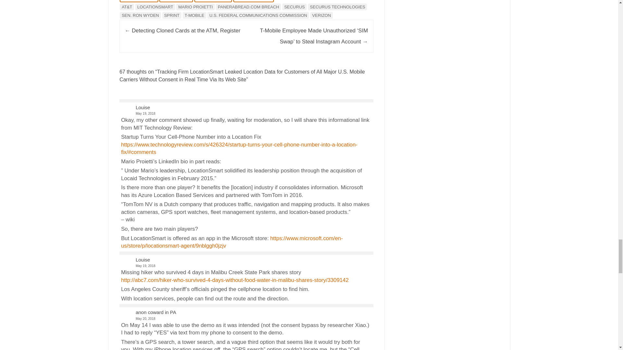 This screenshot has width=623, height=350. Describe the element at coordinates (253, 1) in the screenshot. I see `THE COMING STORM` at that location.